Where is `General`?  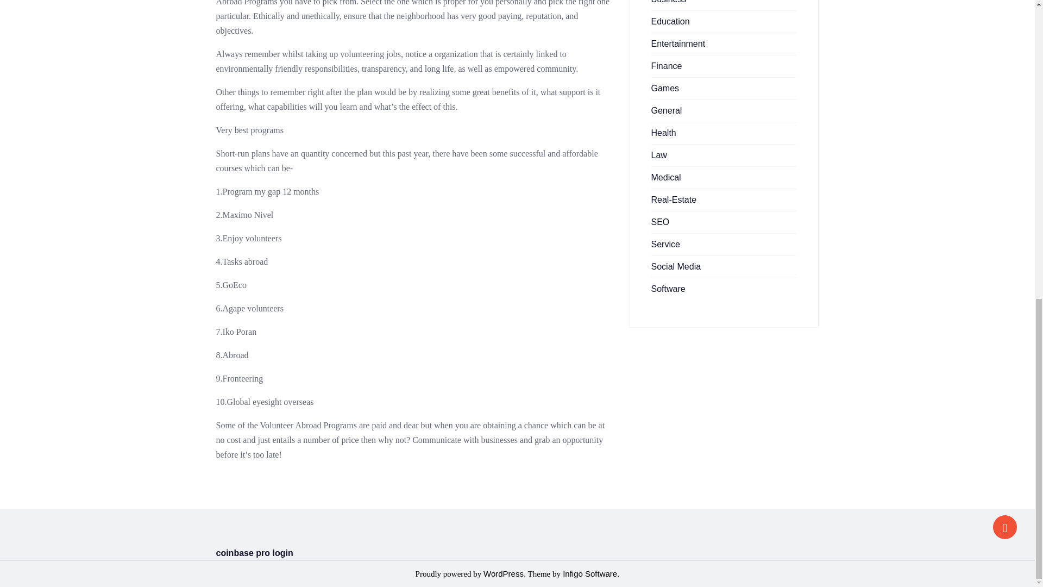
General is located at coordinates (666, 110).